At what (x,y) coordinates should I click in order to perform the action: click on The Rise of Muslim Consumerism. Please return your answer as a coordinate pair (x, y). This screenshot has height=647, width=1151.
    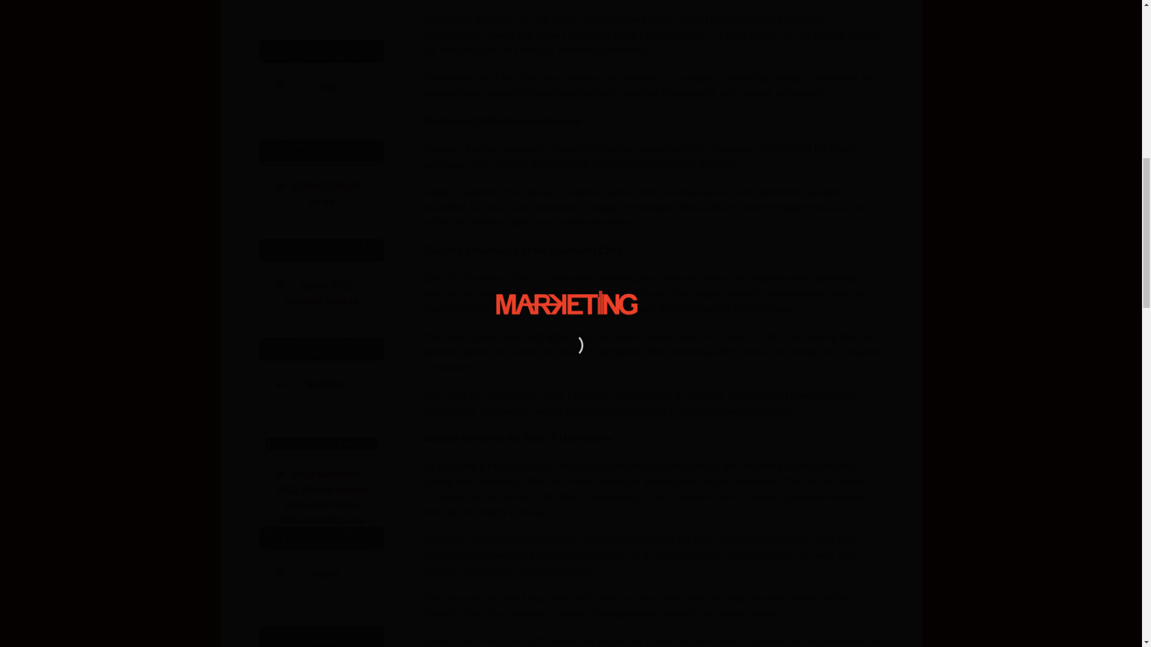
    Looking at the image, I should click on (321, 606).